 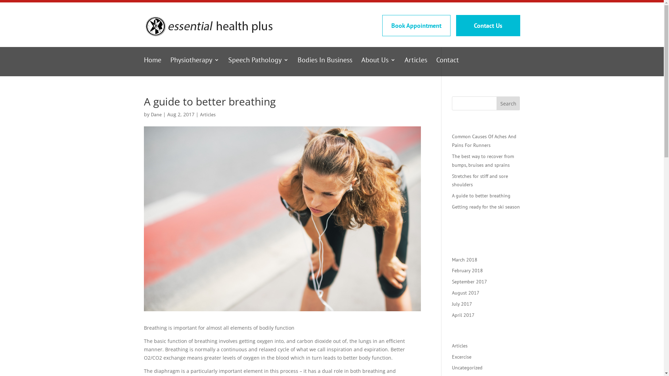 What do you see at coordinates (378, 67) in the screenshot?
I see `About Us` at bounding box center [378, 67].